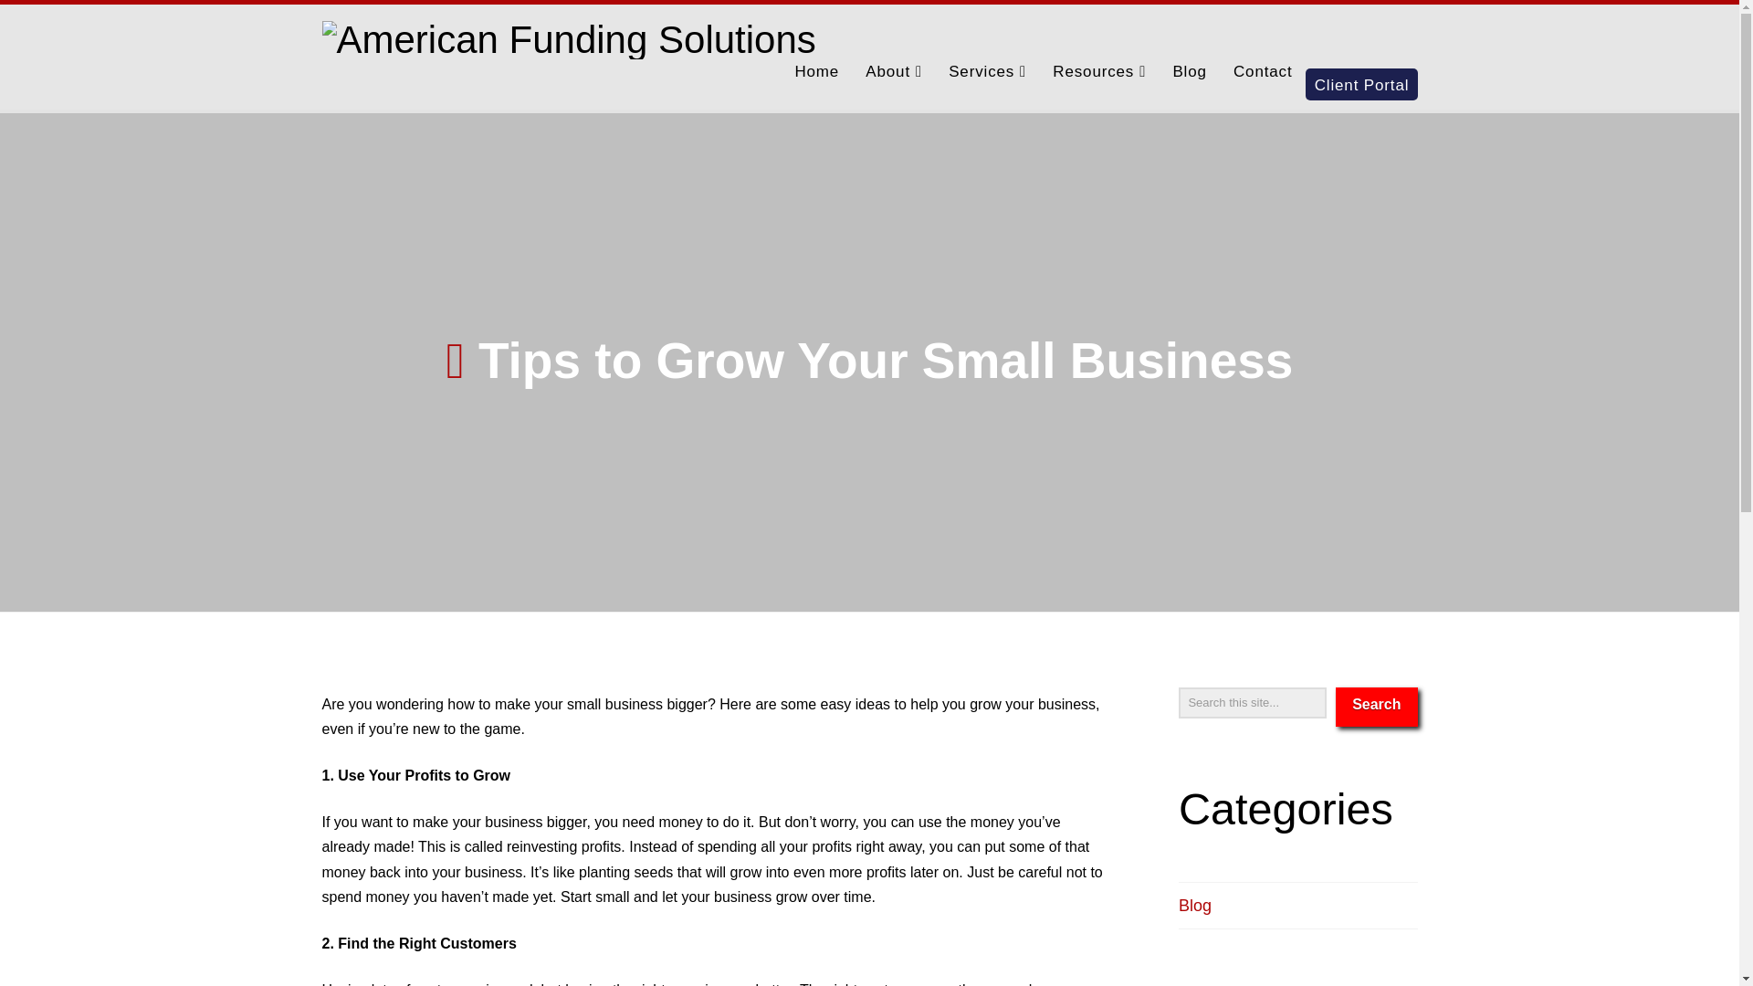 The height and width of the screenshot is (986, 1753). What do you see at coordinates (1189, 86) in the screenshot?
I see `Blog` at bounding box center [1189, 86].